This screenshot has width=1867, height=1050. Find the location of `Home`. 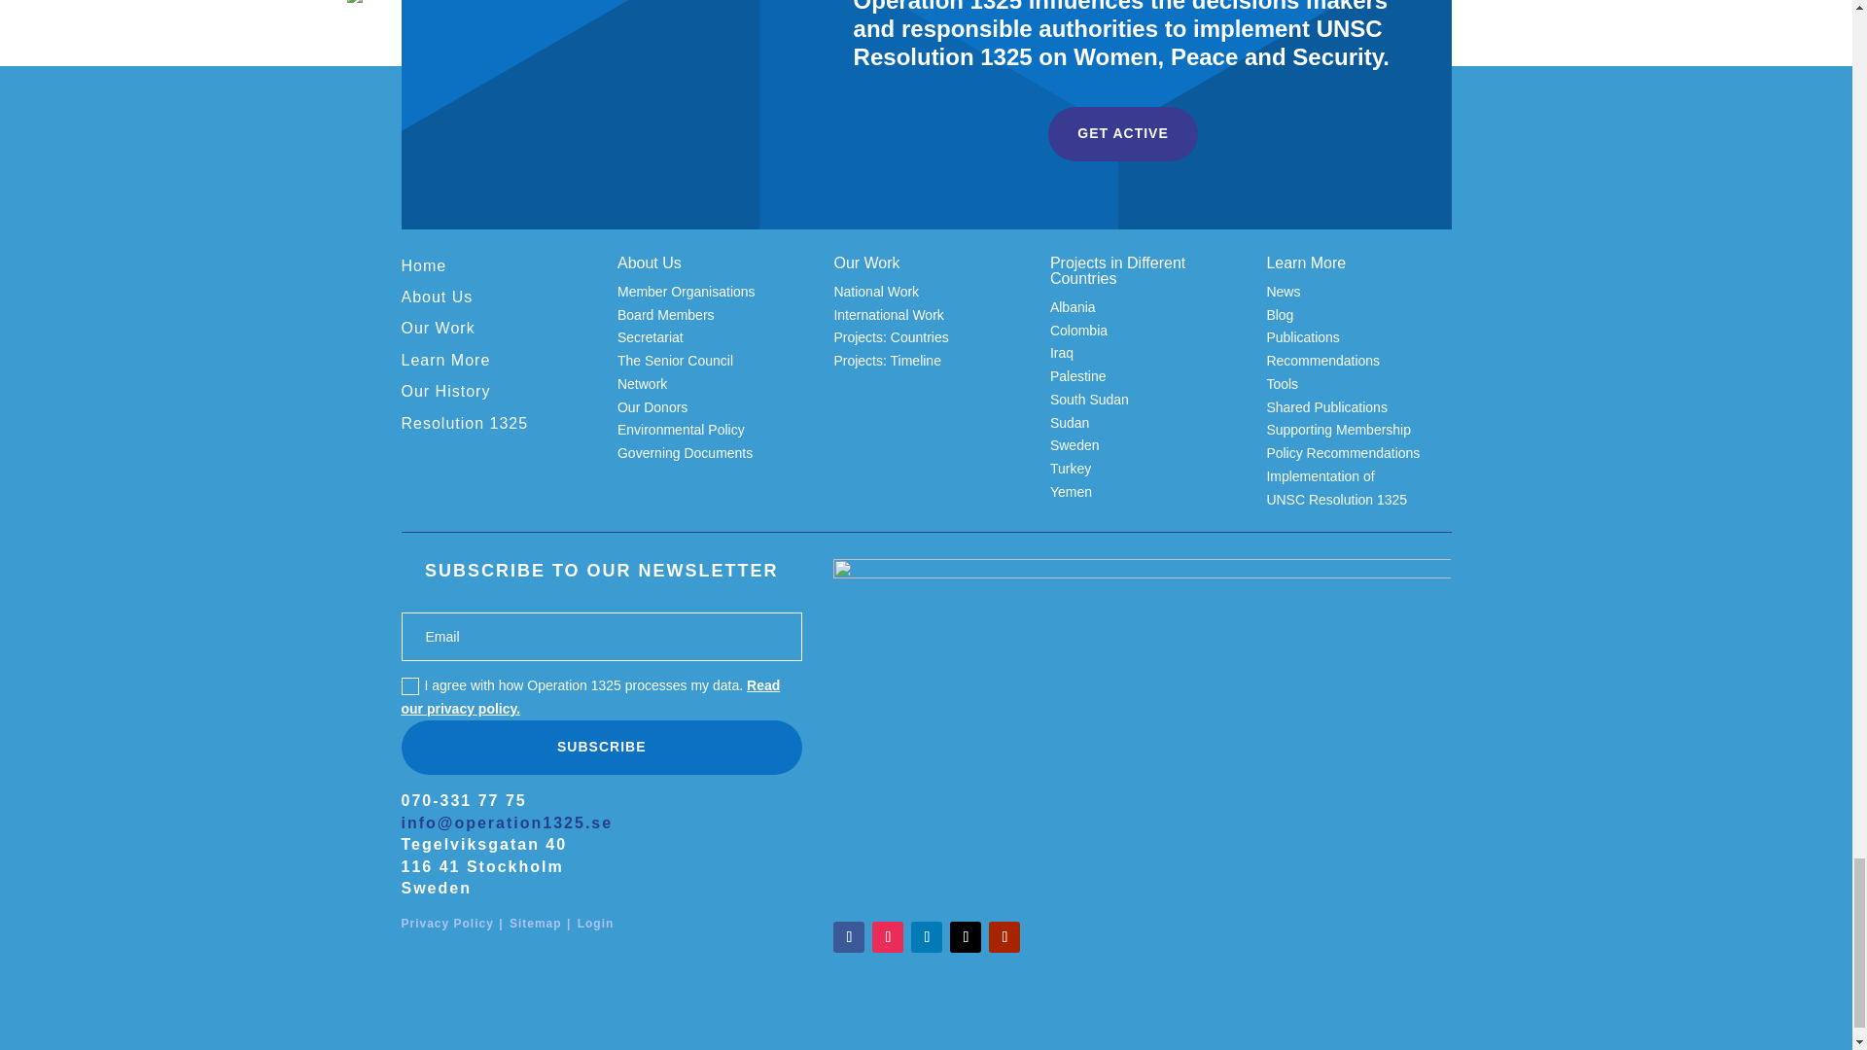

Home is located at coordinates (423, 264).